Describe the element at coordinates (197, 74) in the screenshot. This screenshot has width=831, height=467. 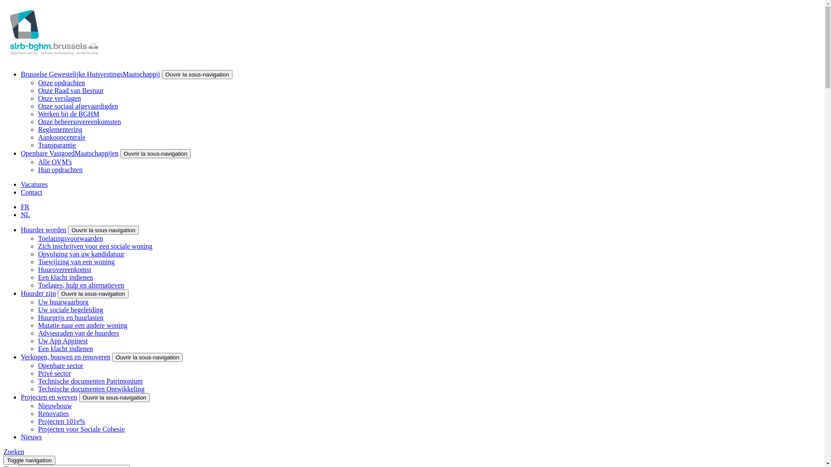
I see `Ouvrir la sous-navigation` at that location.